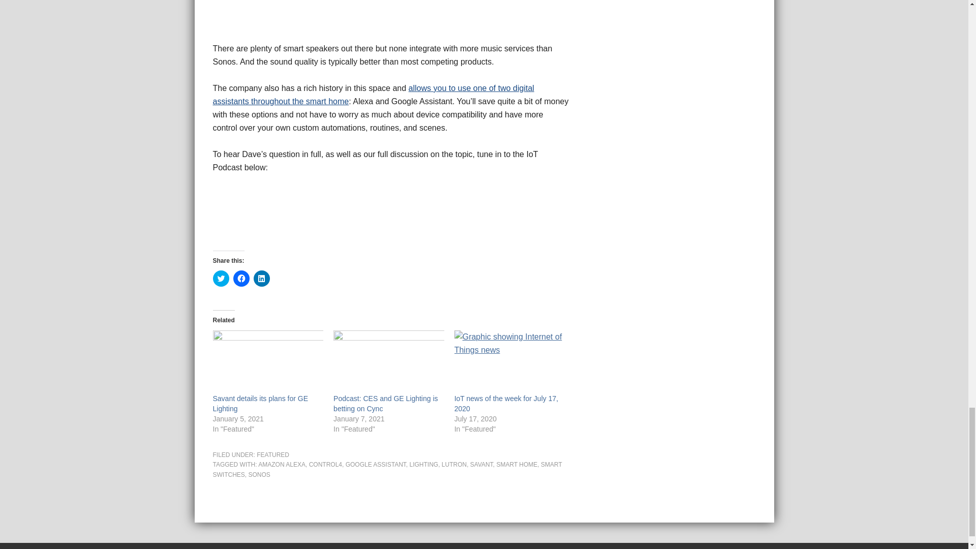 The height and width of the screenshot is (549, 976). What do you see at coordinates (385, 404) in the screenshot?
I see `Podcast: CES and GE Lighting is betting on Cync` at bounding box center [385, 404].